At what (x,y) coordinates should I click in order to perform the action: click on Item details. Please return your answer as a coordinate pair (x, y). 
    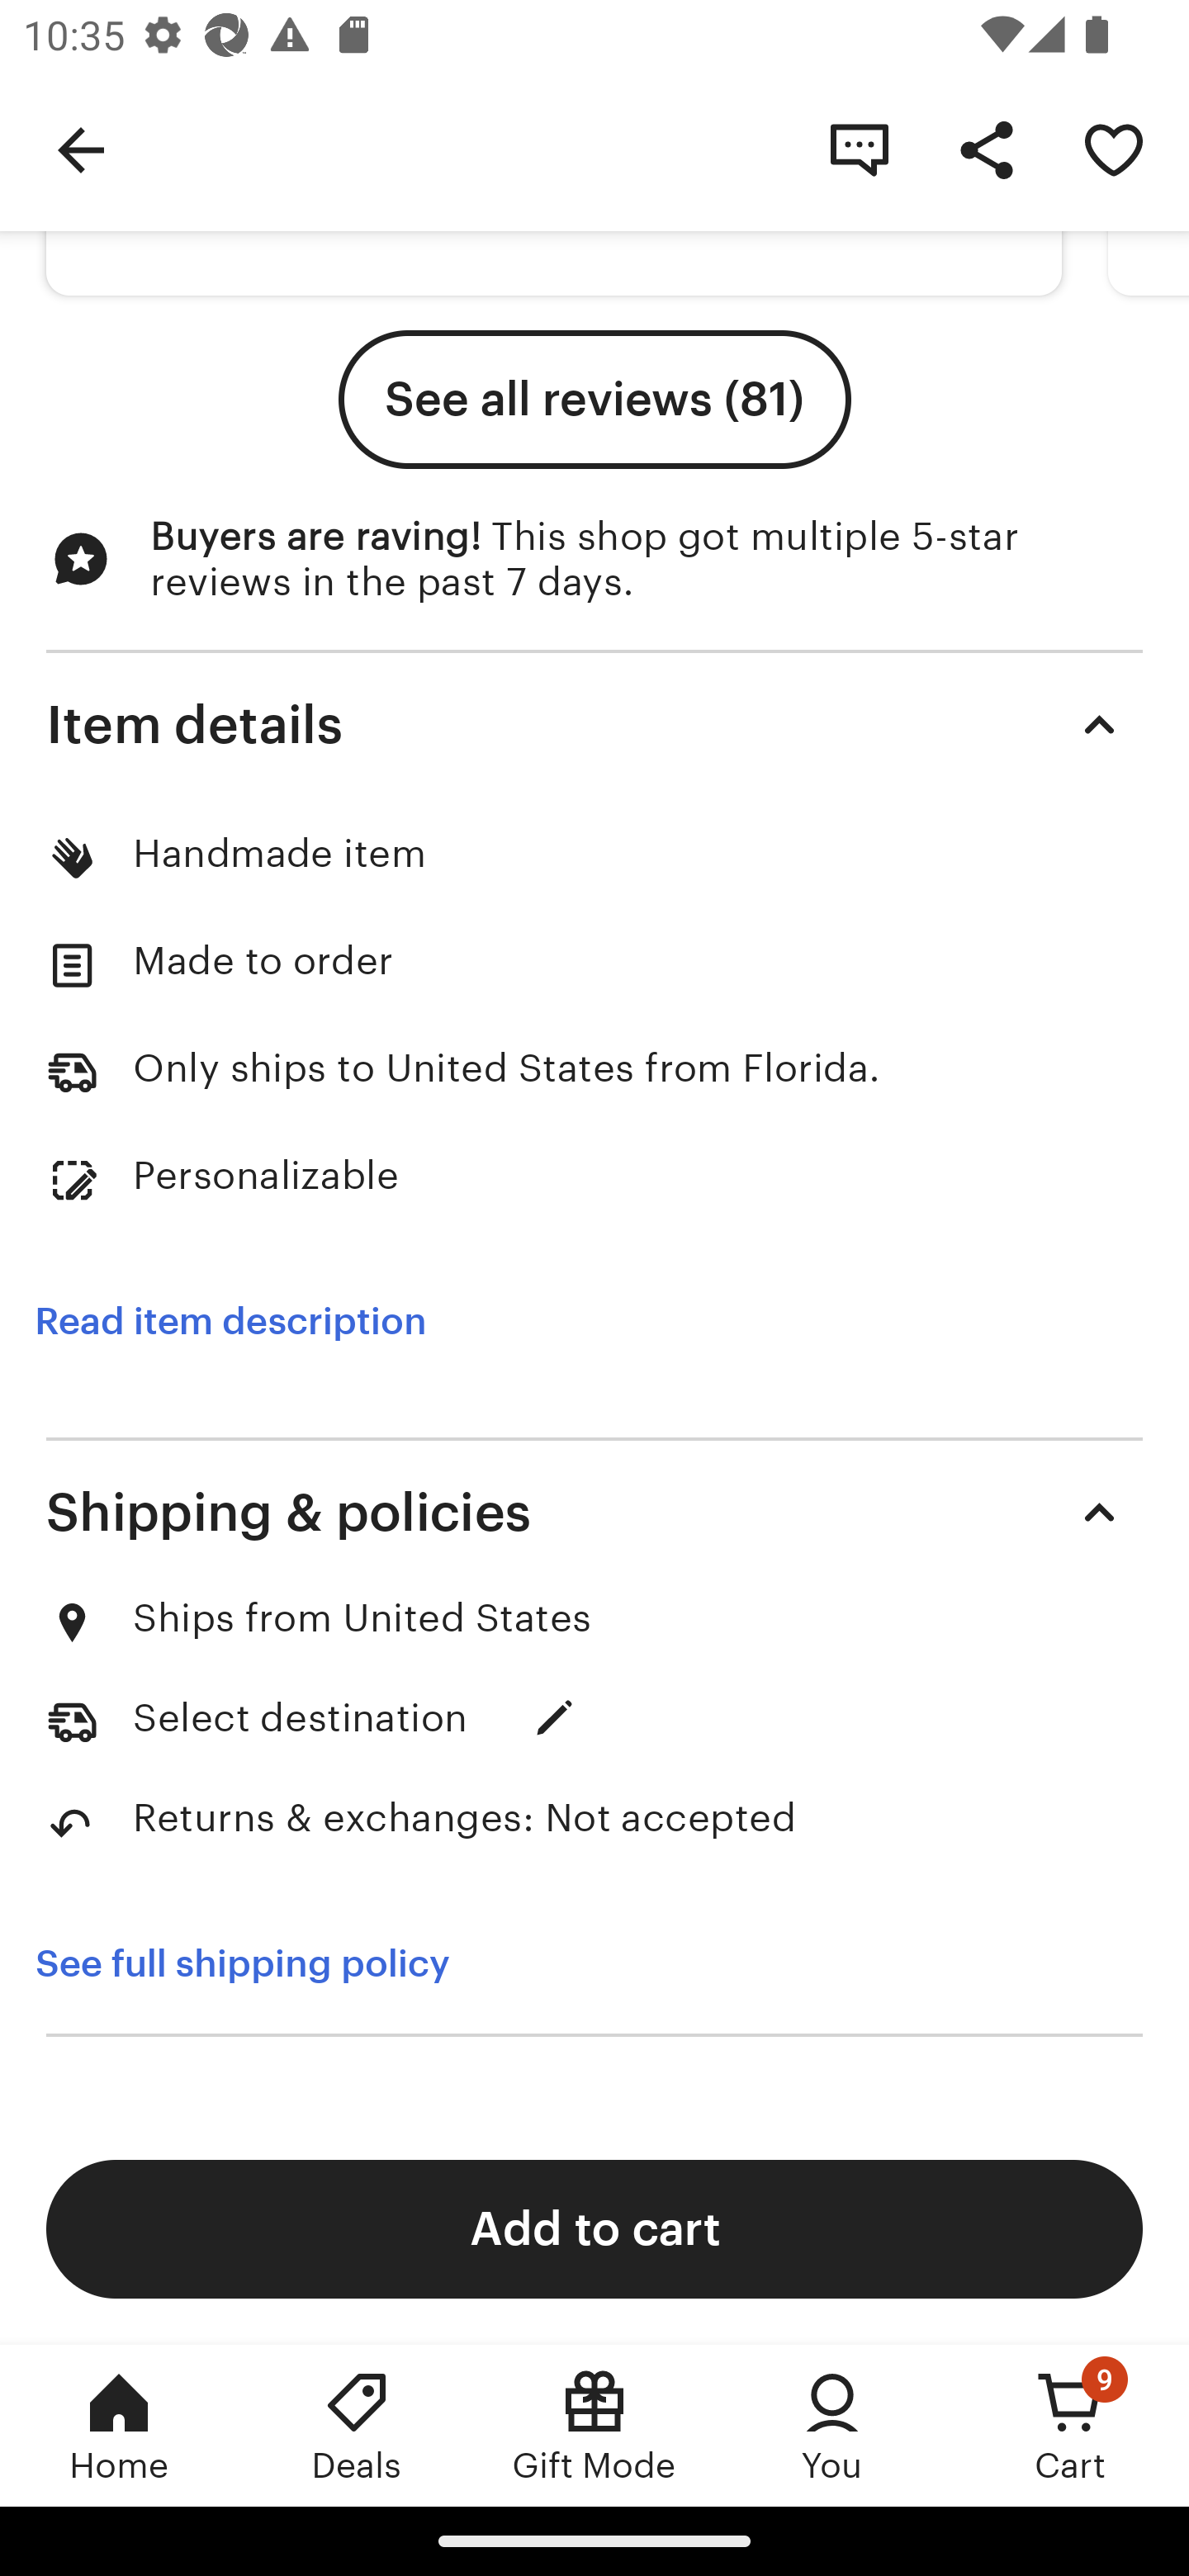
    Looking at the image, I should click on (594, 725).